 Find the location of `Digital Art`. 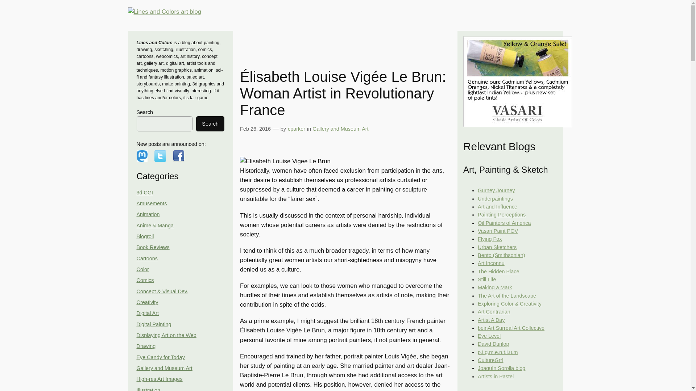

Digital Art is located at coordinates (147, 313).